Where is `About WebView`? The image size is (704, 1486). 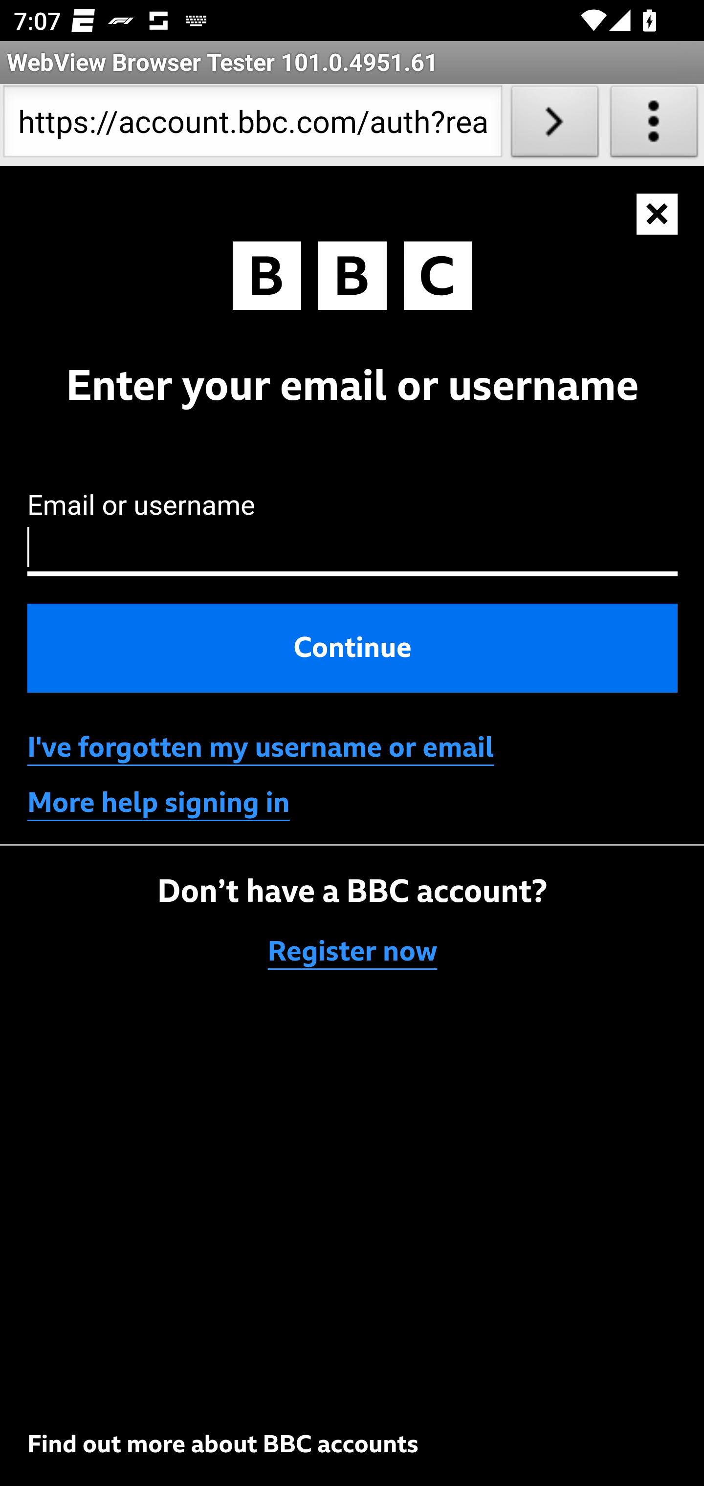
About WebView is located at coordinates (654, 125).